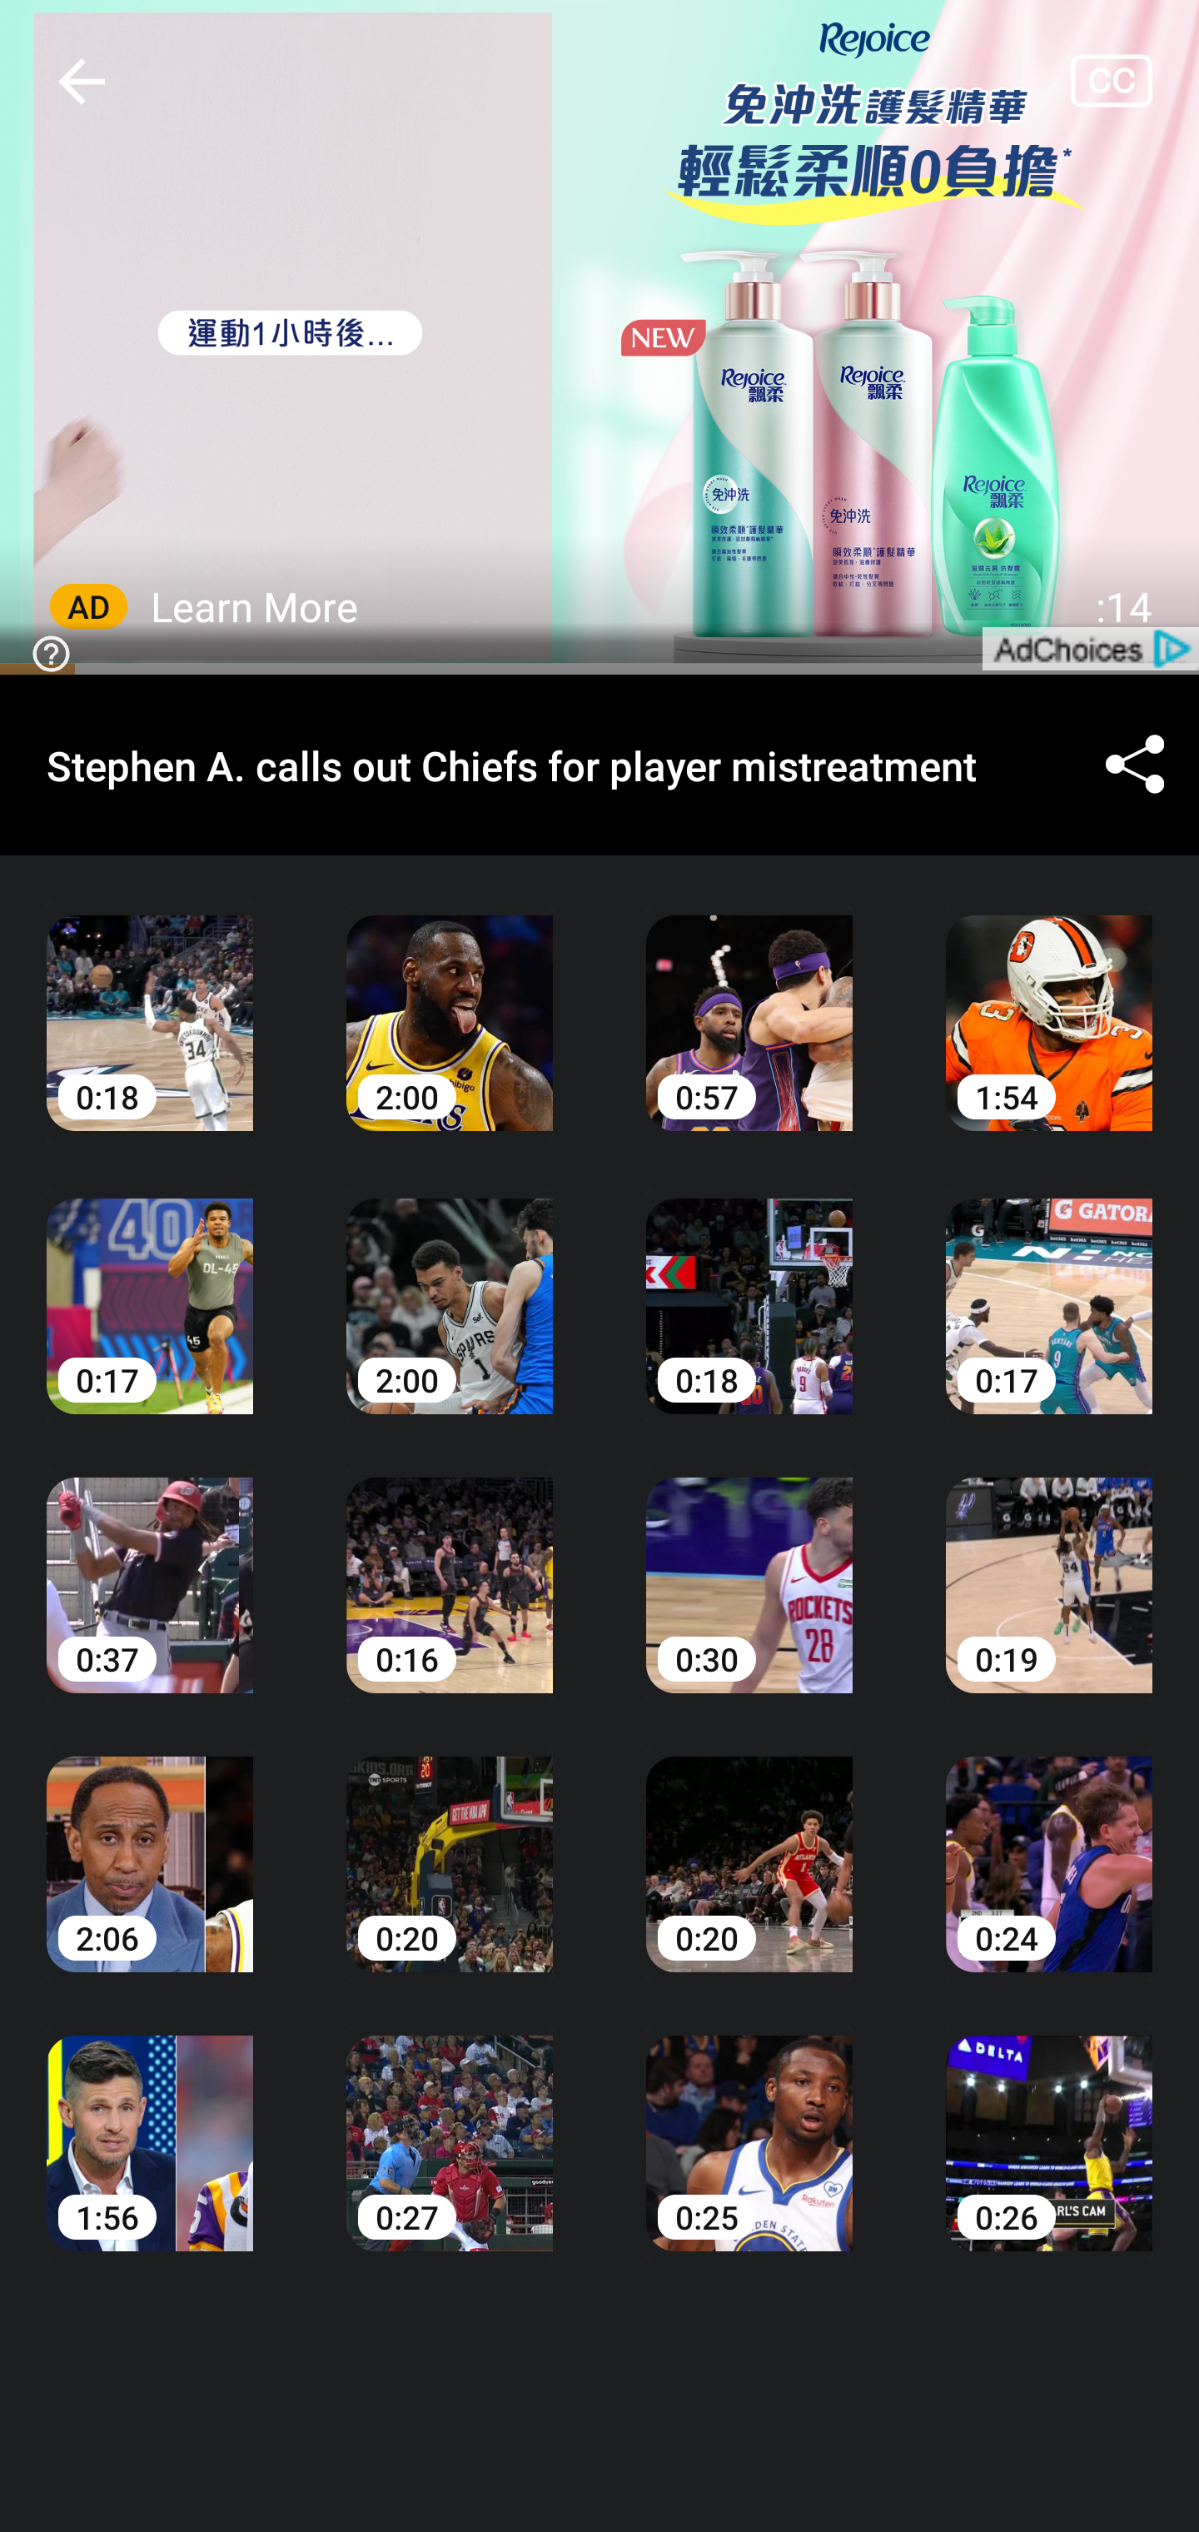 Image resolution: width=1199 pixels, height=2532 pixels. Describe the element at coordinates (82, 81) in the screenshot. I see `Navigate up` at that location.